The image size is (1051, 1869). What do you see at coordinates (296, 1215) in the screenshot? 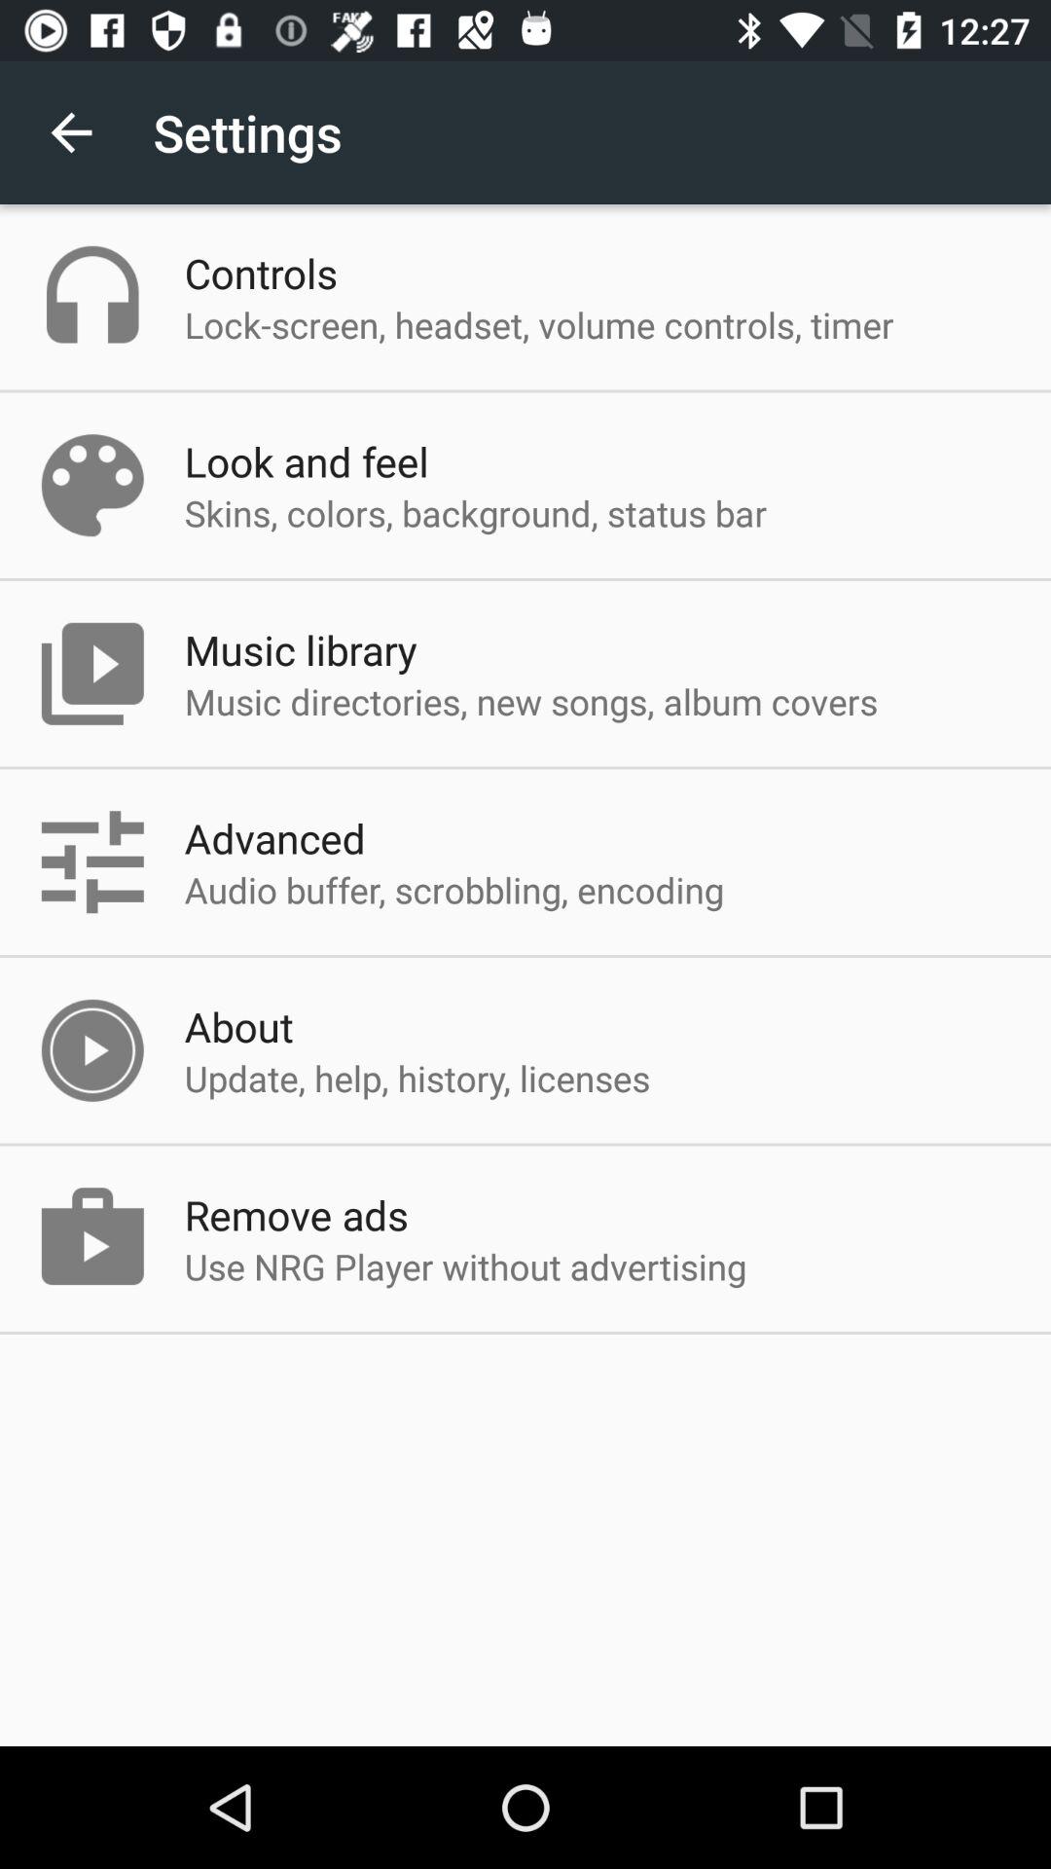
I see `tap the item above the use nrg player app` at bounding box center [296, 1215].